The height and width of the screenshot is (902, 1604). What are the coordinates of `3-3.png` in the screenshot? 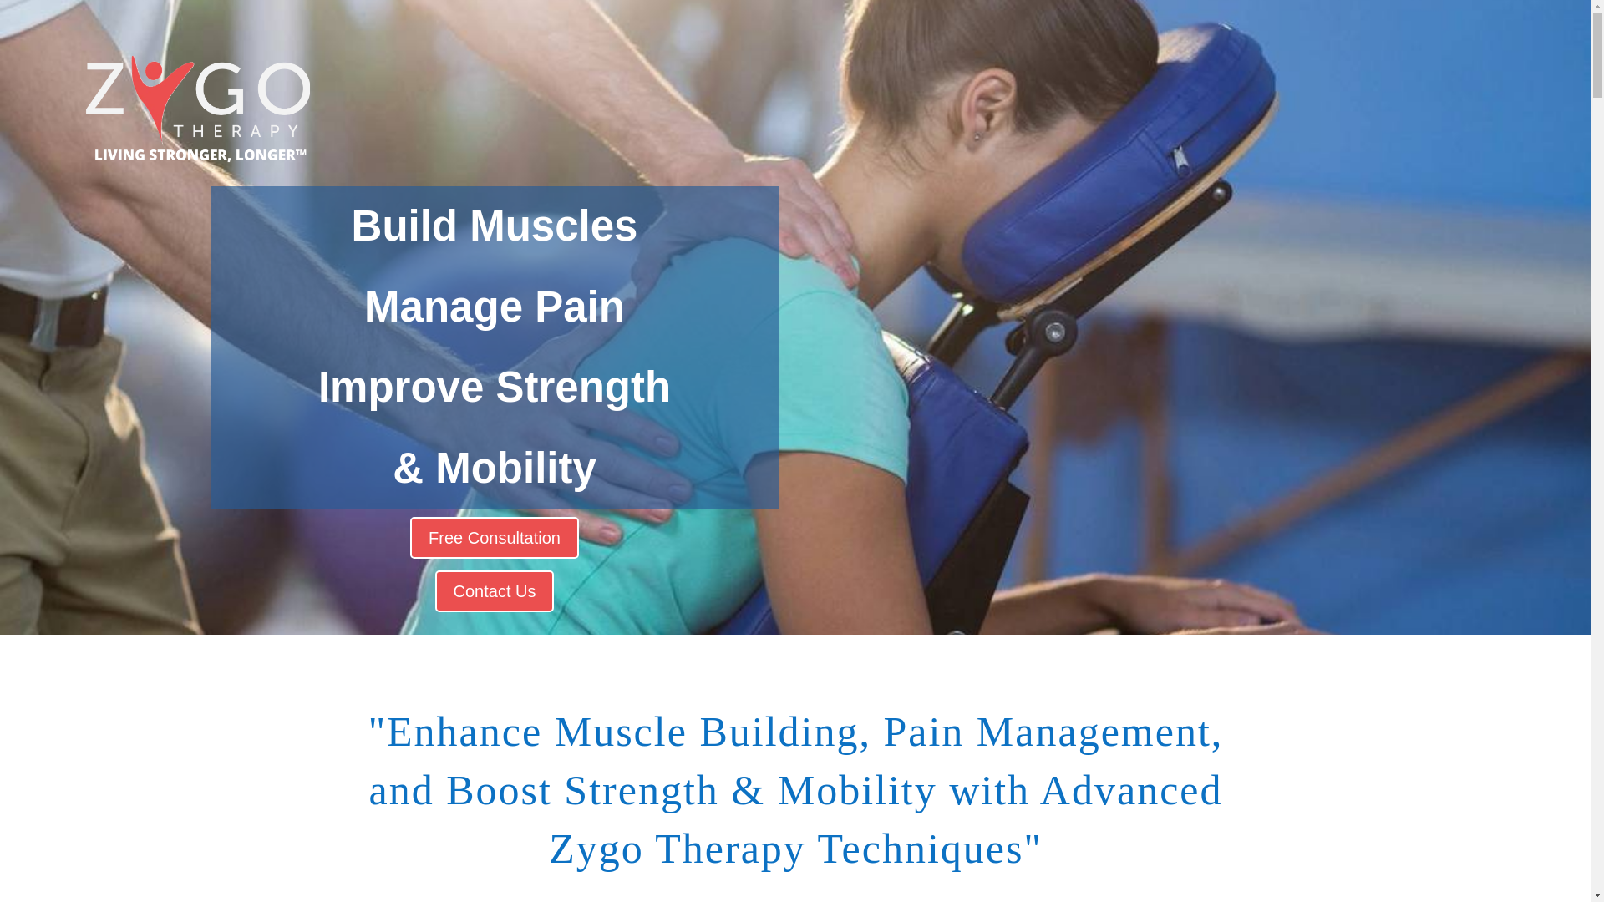 It's located at (197, 109).